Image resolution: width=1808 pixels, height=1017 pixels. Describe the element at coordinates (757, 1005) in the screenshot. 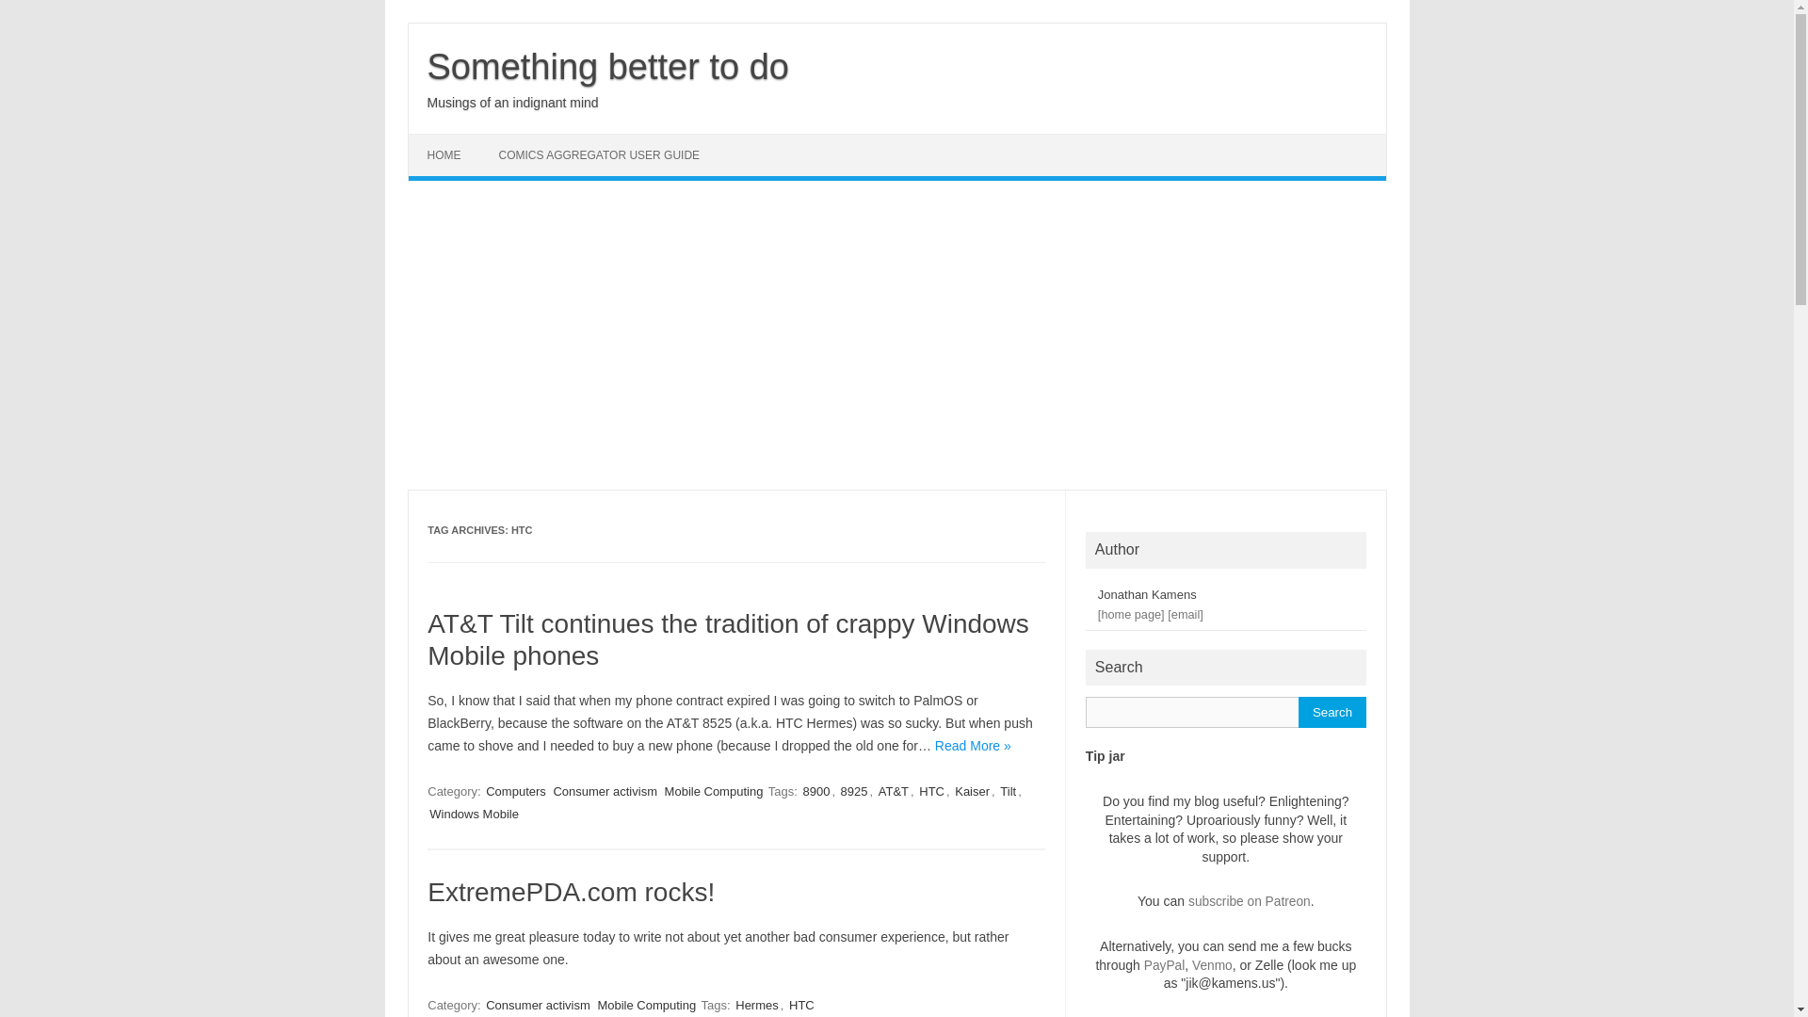

I see `Hermes` at that location.